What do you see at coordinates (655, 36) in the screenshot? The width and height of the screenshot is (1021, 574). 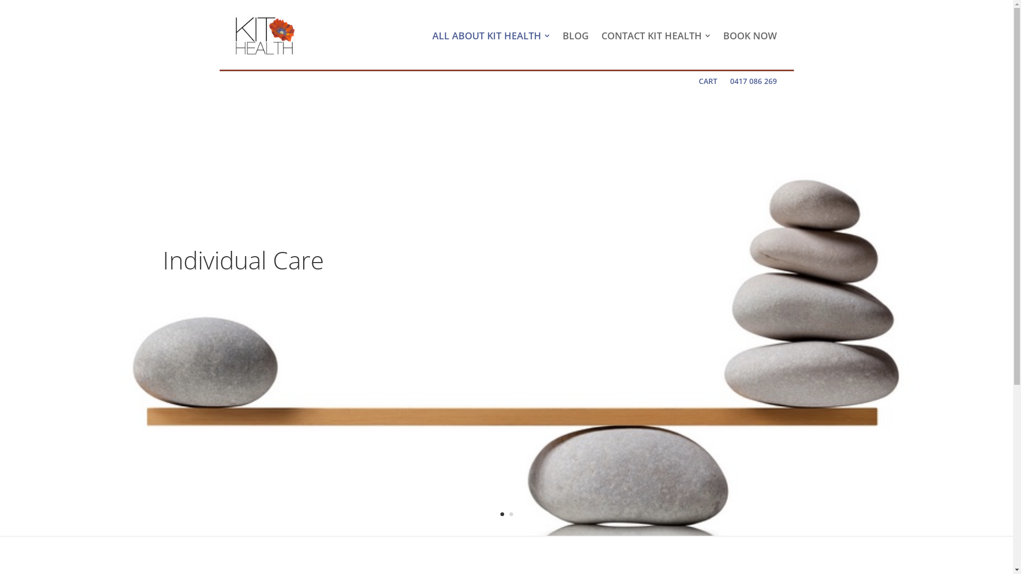 I see `CONTACT KIT HEALTH` at bounding box center [655, 36].